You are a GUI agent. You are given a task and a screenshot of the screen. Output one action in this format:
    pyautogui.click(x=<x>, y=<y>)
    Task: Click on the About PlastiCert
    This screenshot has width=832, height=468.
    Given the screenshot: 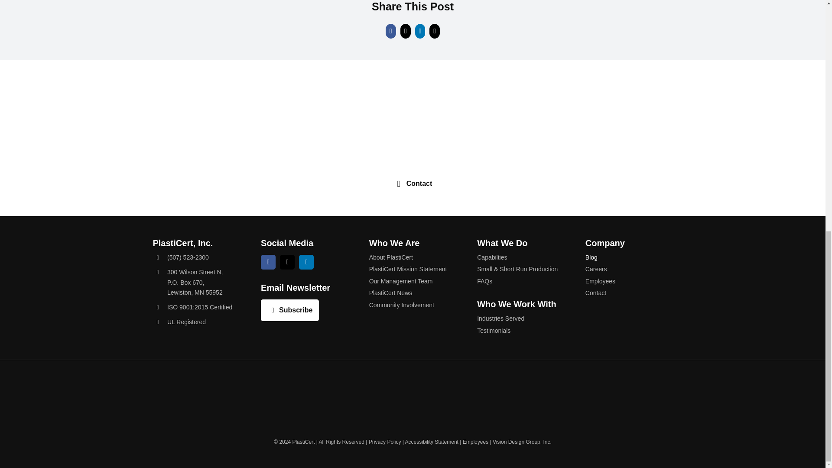 What is the action you would take?
    pyautogui.click(x=413, y=257)
    